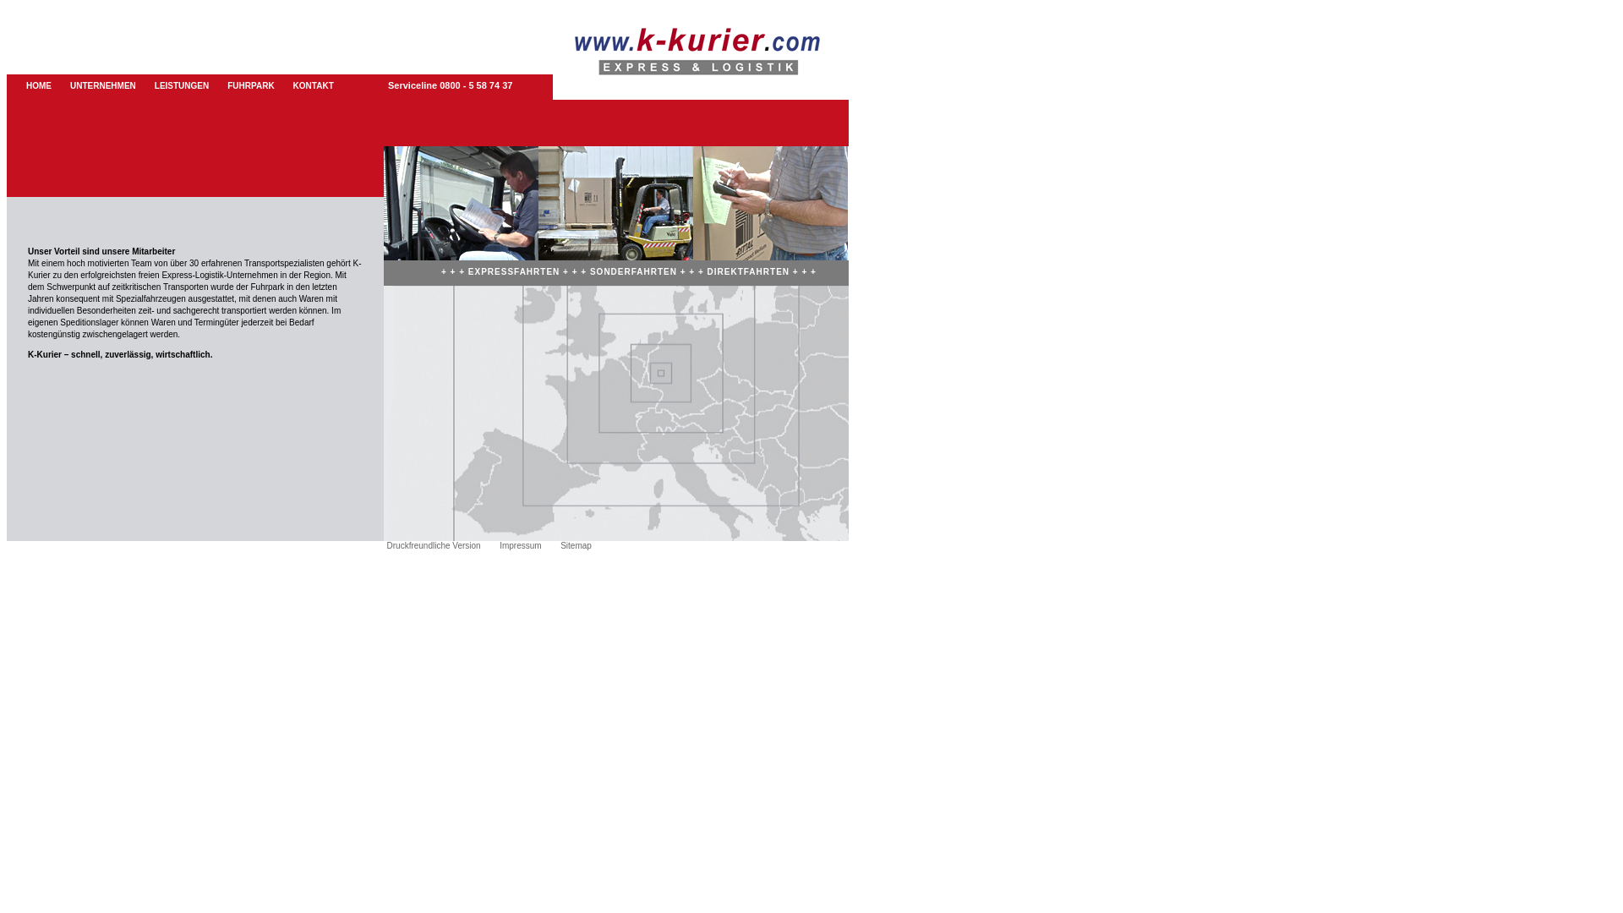 The width and height of the screenshot is (1623, 913). What do you see at coordinates (250, 86) in the screenshot?
I see `FUHRPARK` at bounding box center [250, 86].